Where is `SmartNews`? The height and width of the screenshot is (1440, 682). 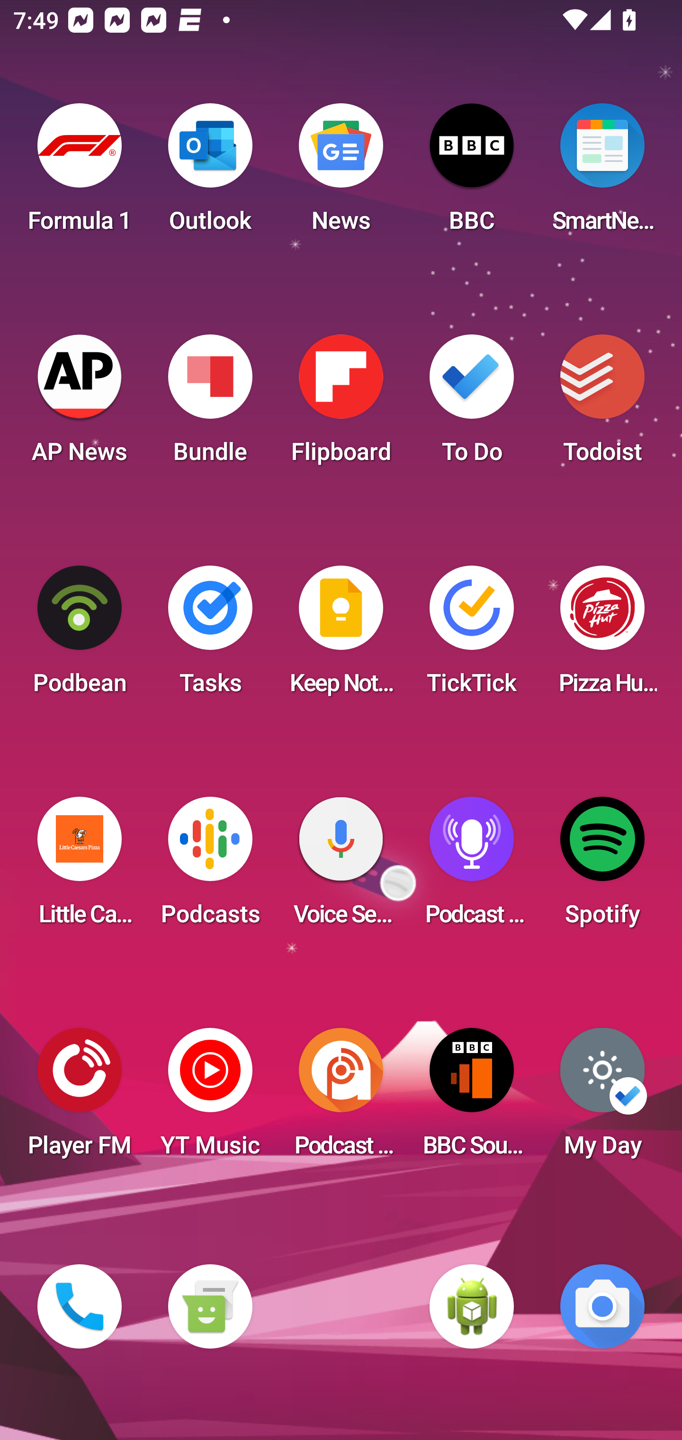
SmartNews is located at coordinates (602, 173).